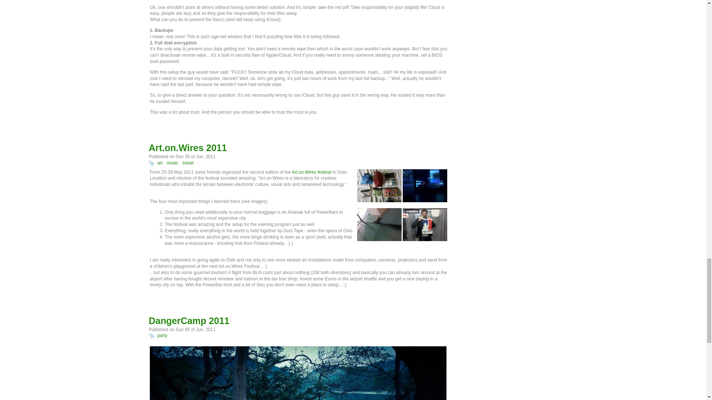 Image resolution: width=712 pixels, height=400 pixels. What do you see at coordinates (159, 163) in the screenshot?
I see `art` at bounding box center [159, 163].